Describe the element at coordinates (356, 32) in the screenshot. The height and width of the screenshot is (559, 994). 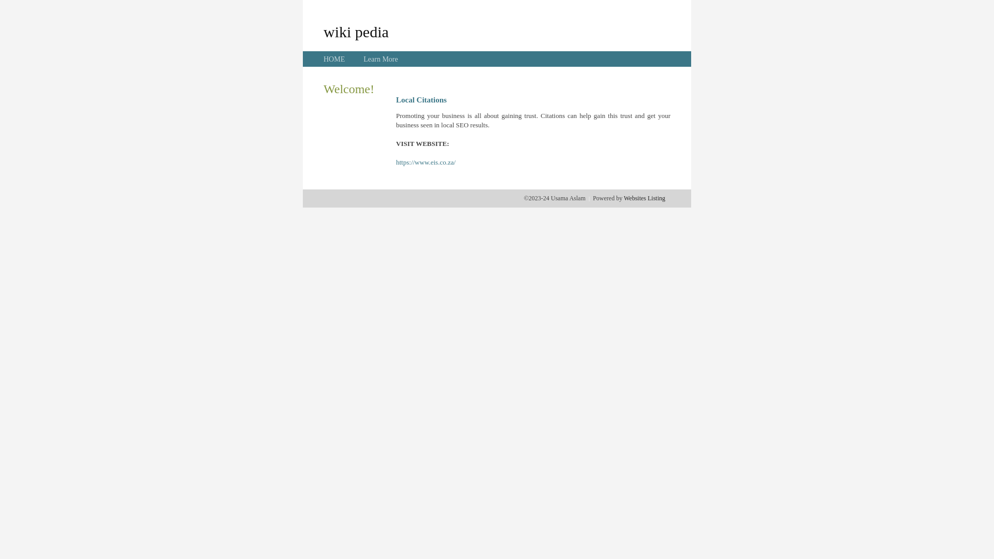
I see `wiki pedia` at that location.